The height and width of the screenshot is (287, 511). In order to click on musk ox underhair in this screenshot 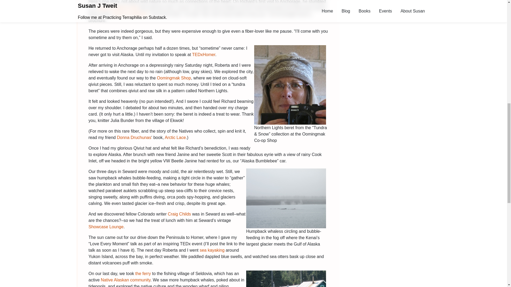, I will do `click(130, 14)`.